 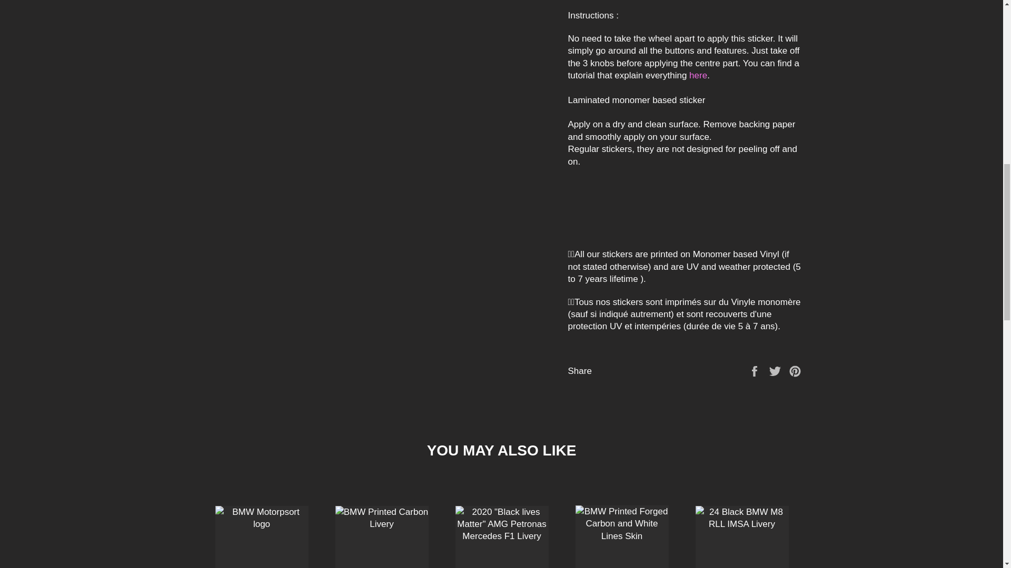 What do you see at coordinates (776, 370) in the screenshot?
I see `Tweet on Twitter` at bounding box center [776, 370].